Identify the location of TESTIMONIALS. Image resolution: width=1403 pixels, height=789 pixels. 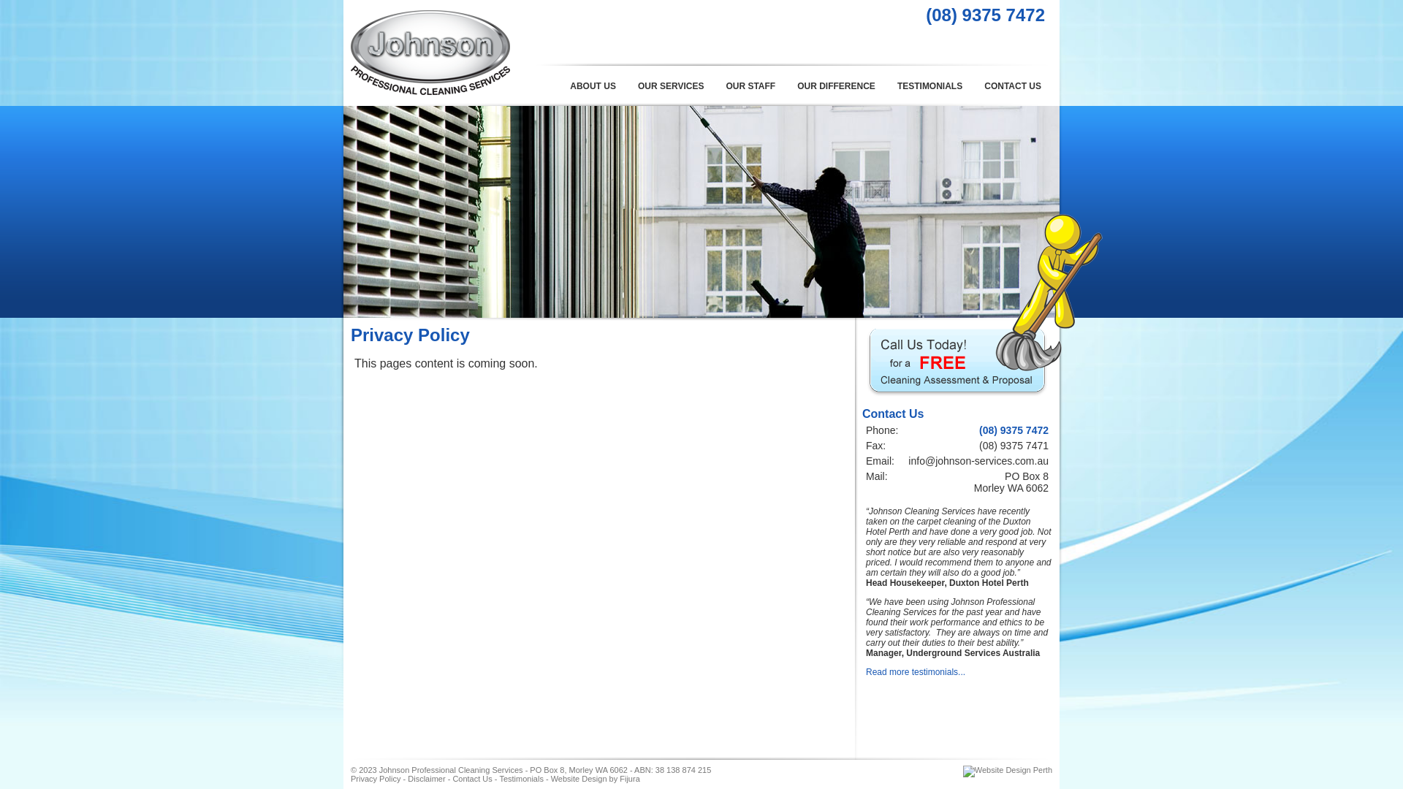
(929, 86).